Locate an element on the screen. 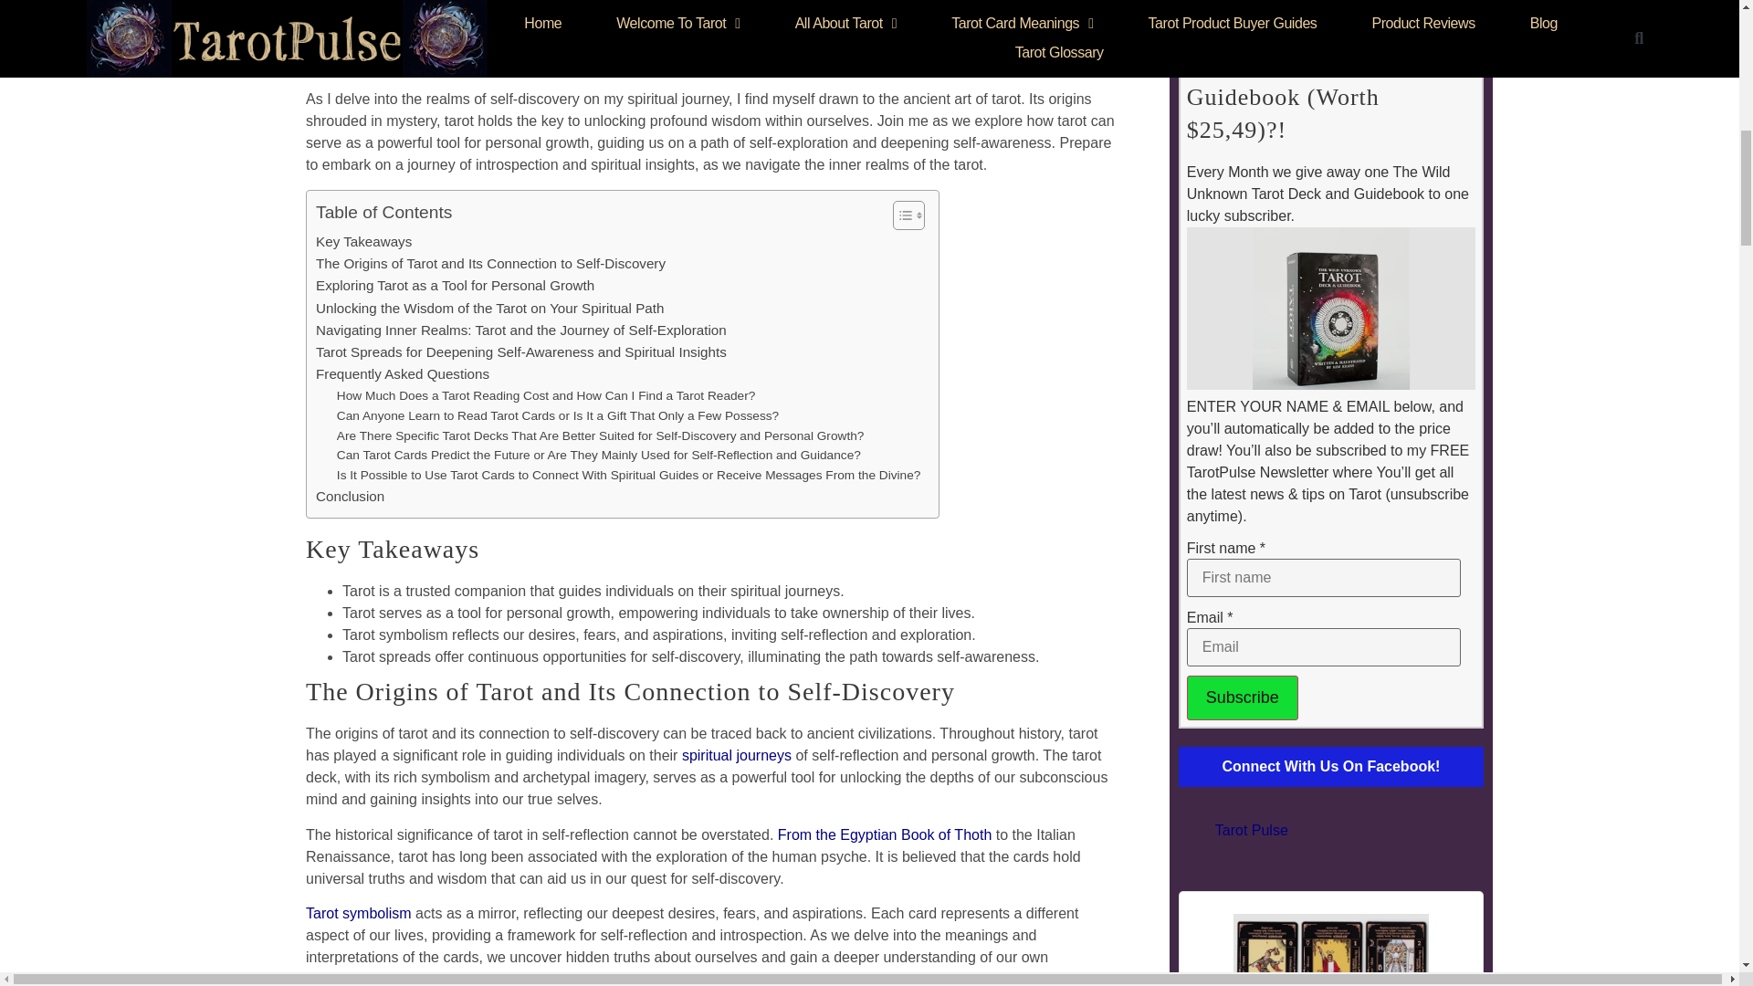  Conclusion is located at coordinates (349, 497).